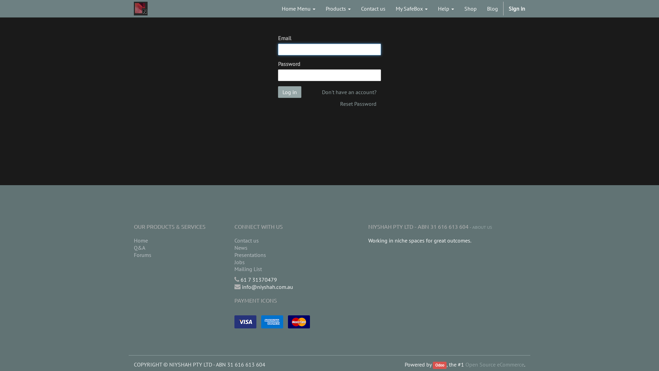 Image resolution: width=659 pixels, height=371 pixels. What do you see at coordinates (279, 240) in the screenshot?
I see `Contact us` at bounding box center [279, 240].